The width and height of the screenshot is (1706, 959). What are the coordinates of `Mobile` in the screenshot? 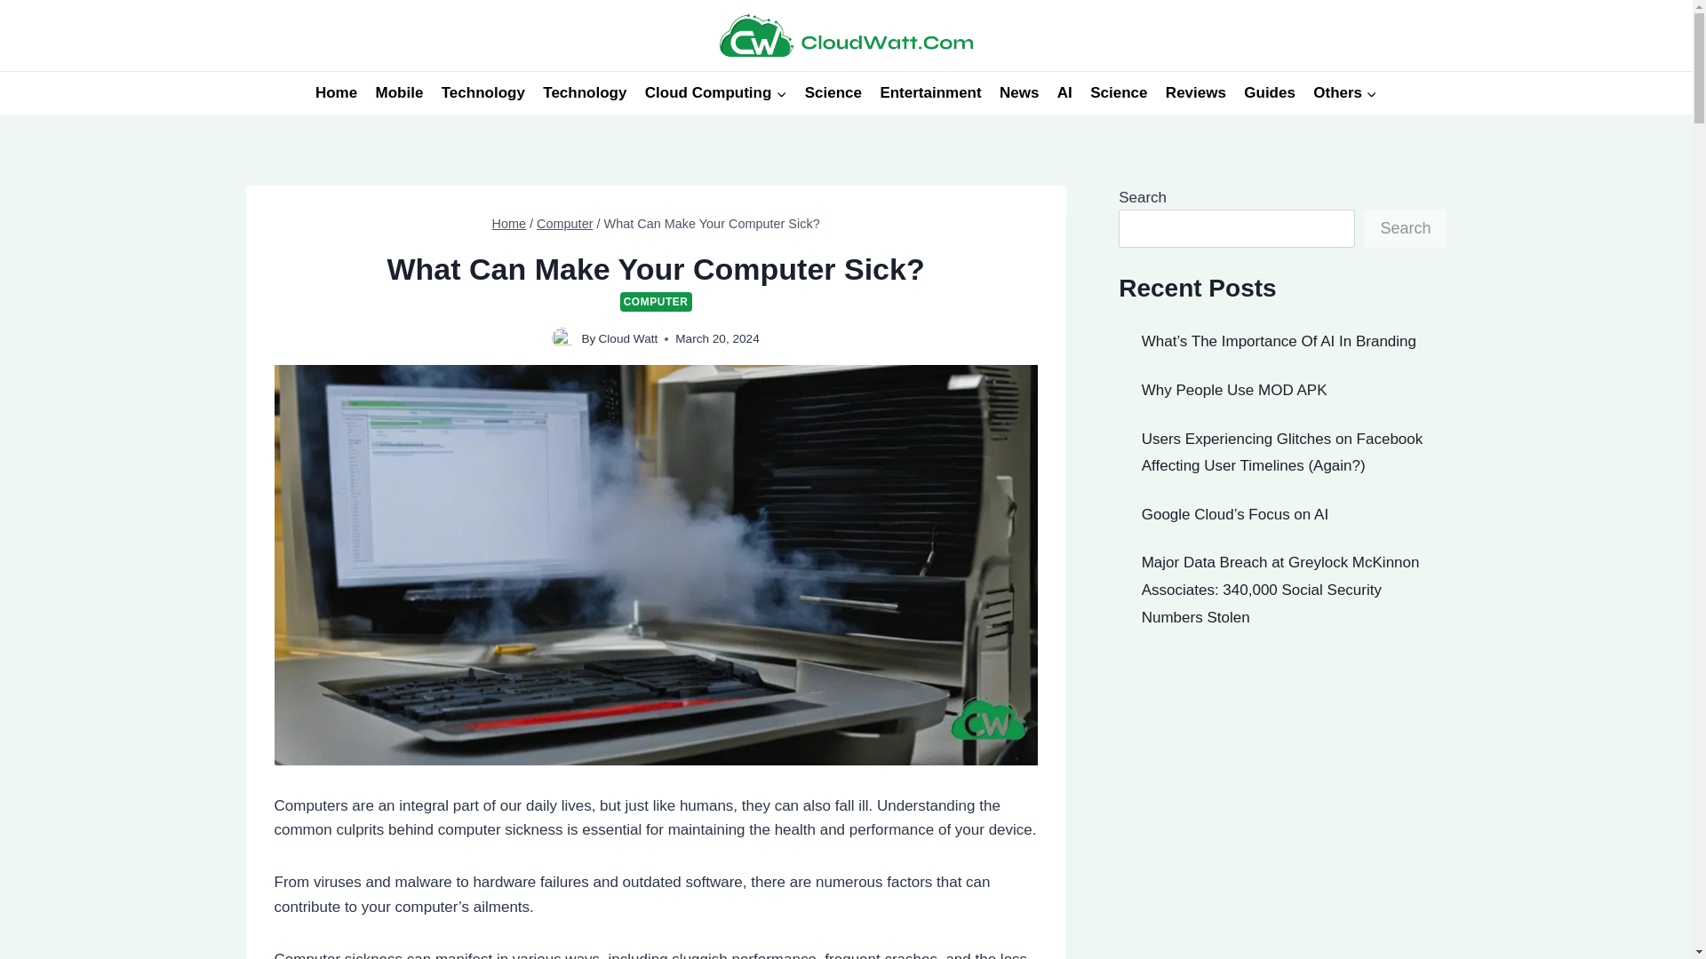 It's located at (398, 92).